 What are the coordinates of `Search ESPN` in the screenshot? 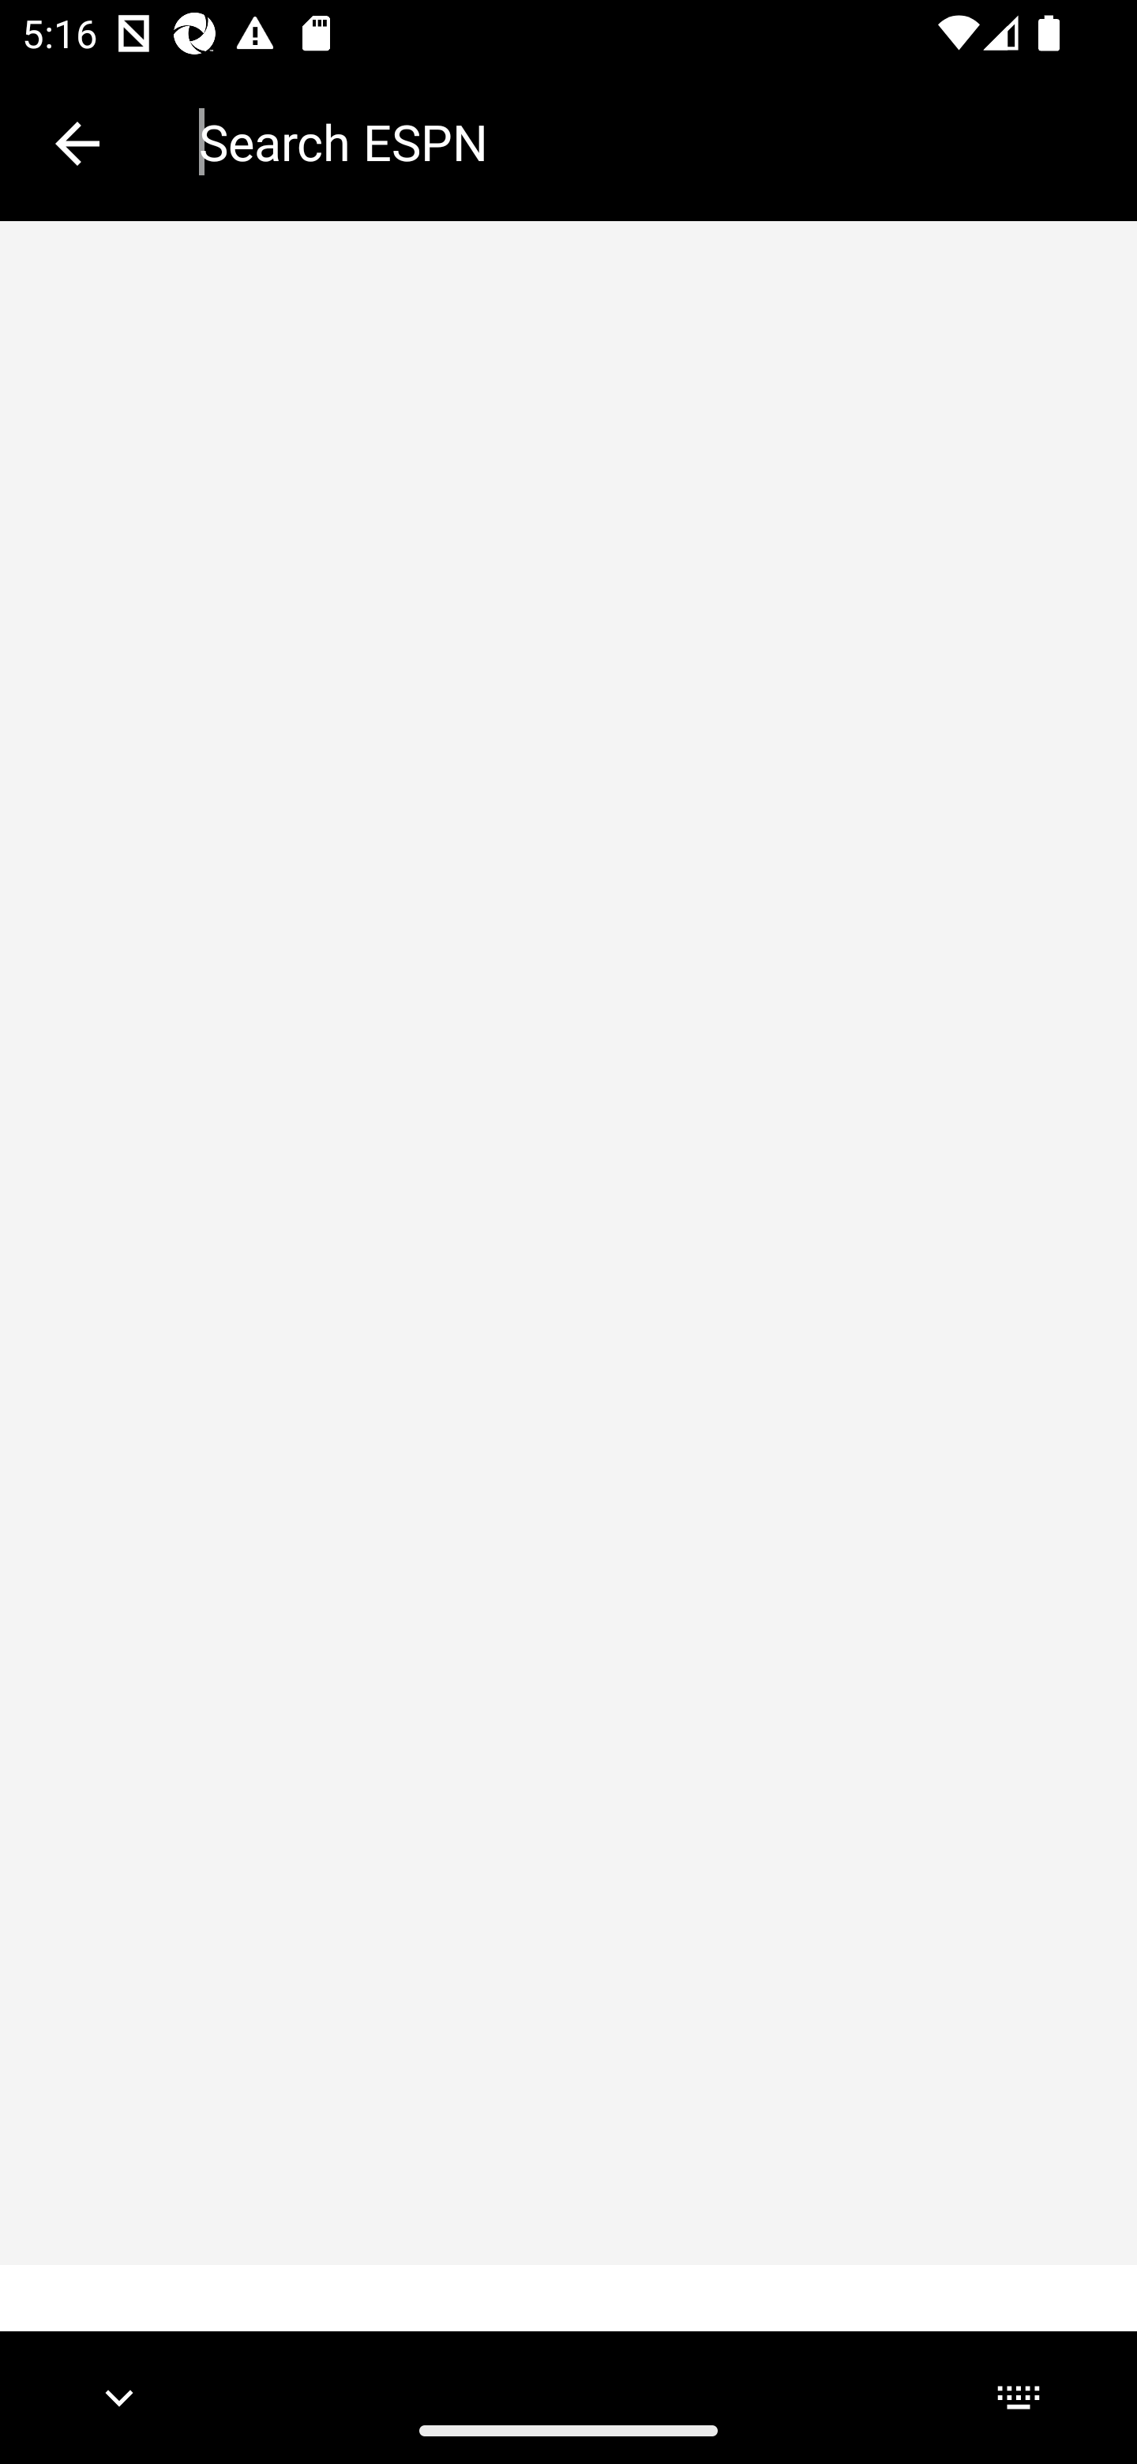 It's located at (646, 142).